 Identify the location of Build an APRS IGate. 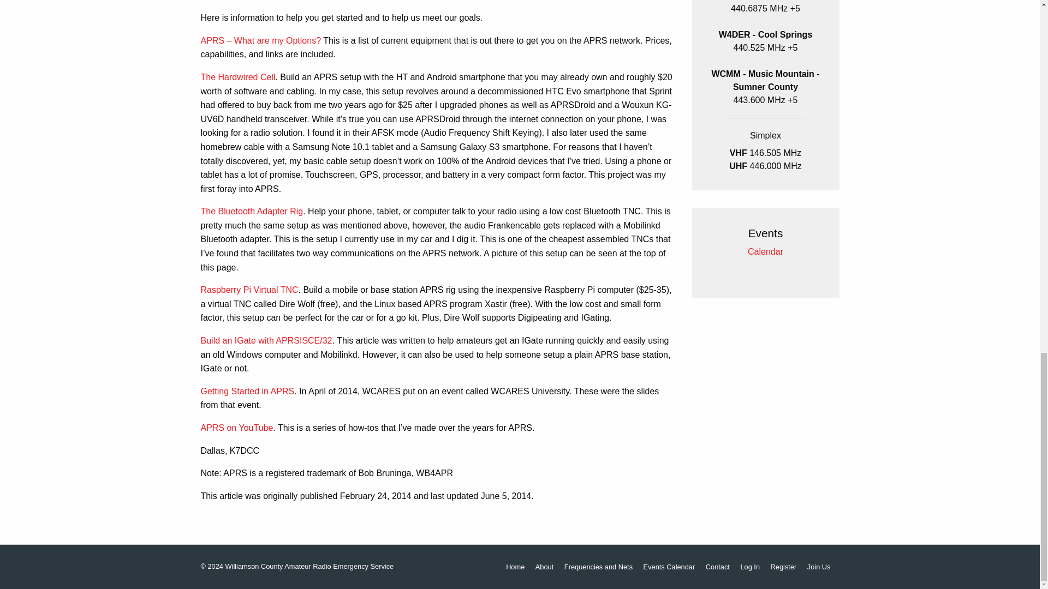
(266, 340).